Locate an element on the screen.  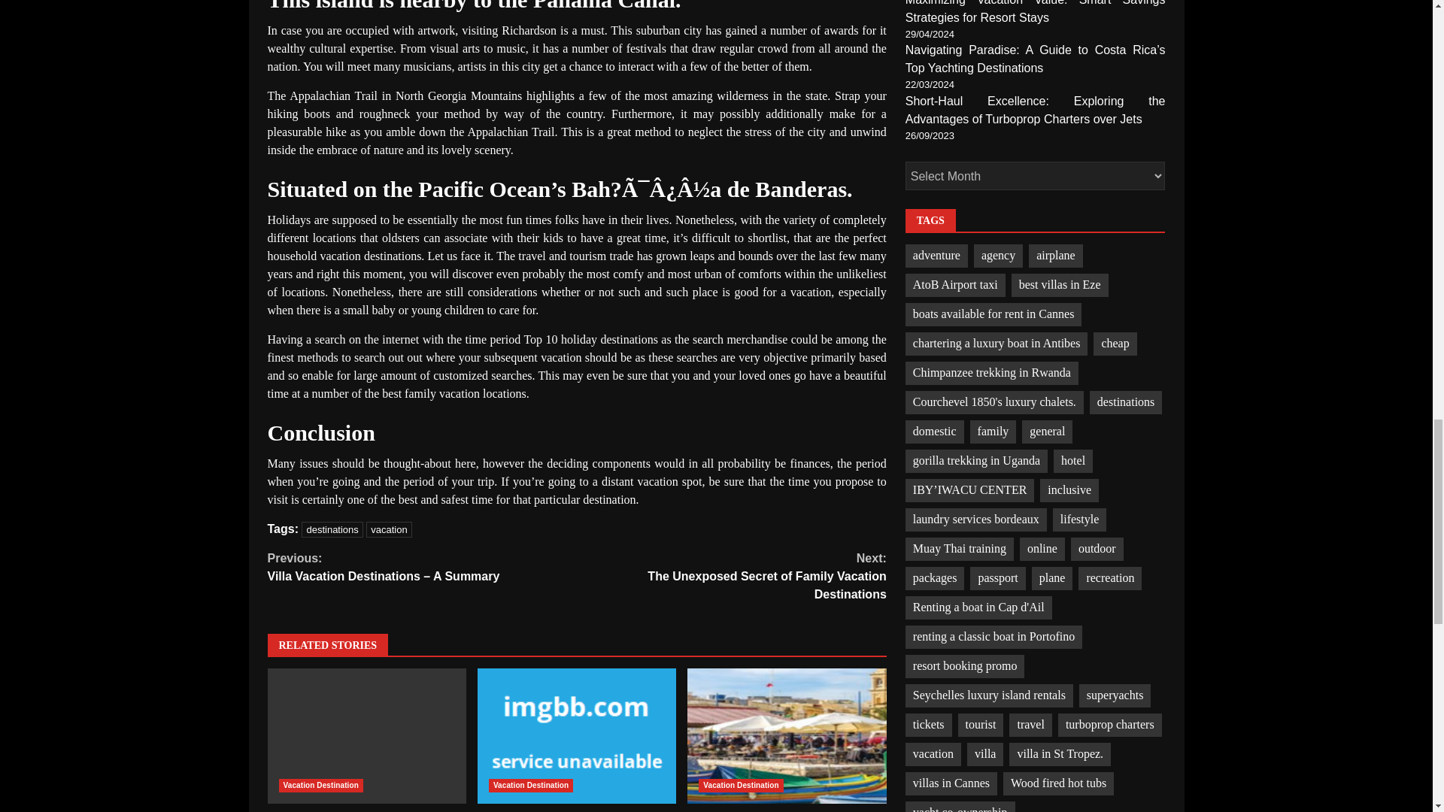
vacation is located at coordinates (576, 735).